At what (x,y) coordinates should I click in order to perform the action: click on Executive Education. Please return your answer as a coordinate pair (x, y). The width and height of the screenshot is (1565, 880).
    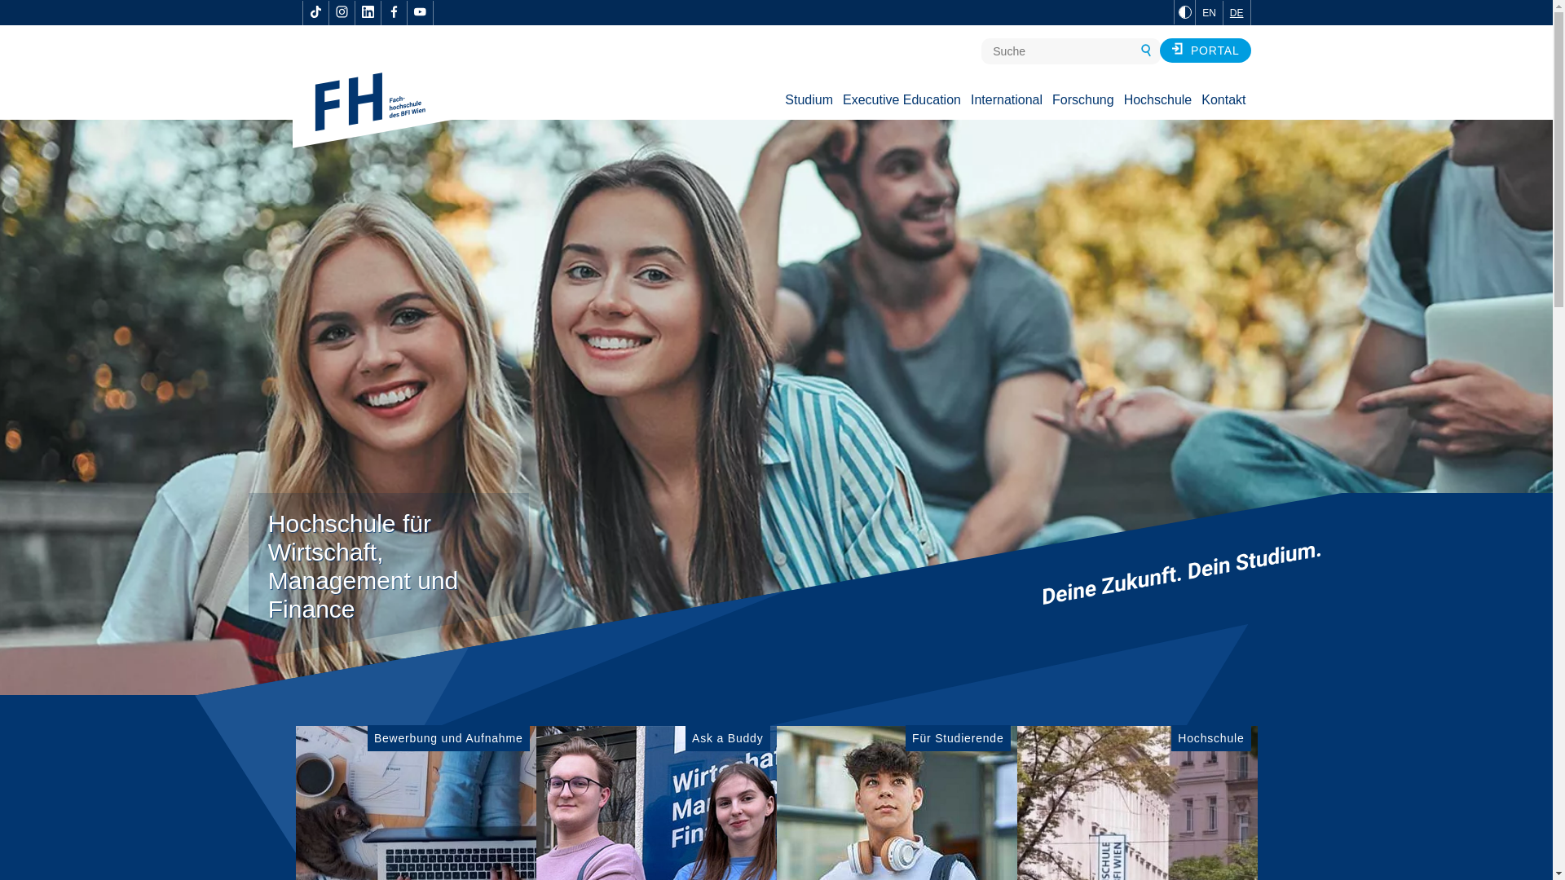
    Looking at the image, I should click on (902, 99).